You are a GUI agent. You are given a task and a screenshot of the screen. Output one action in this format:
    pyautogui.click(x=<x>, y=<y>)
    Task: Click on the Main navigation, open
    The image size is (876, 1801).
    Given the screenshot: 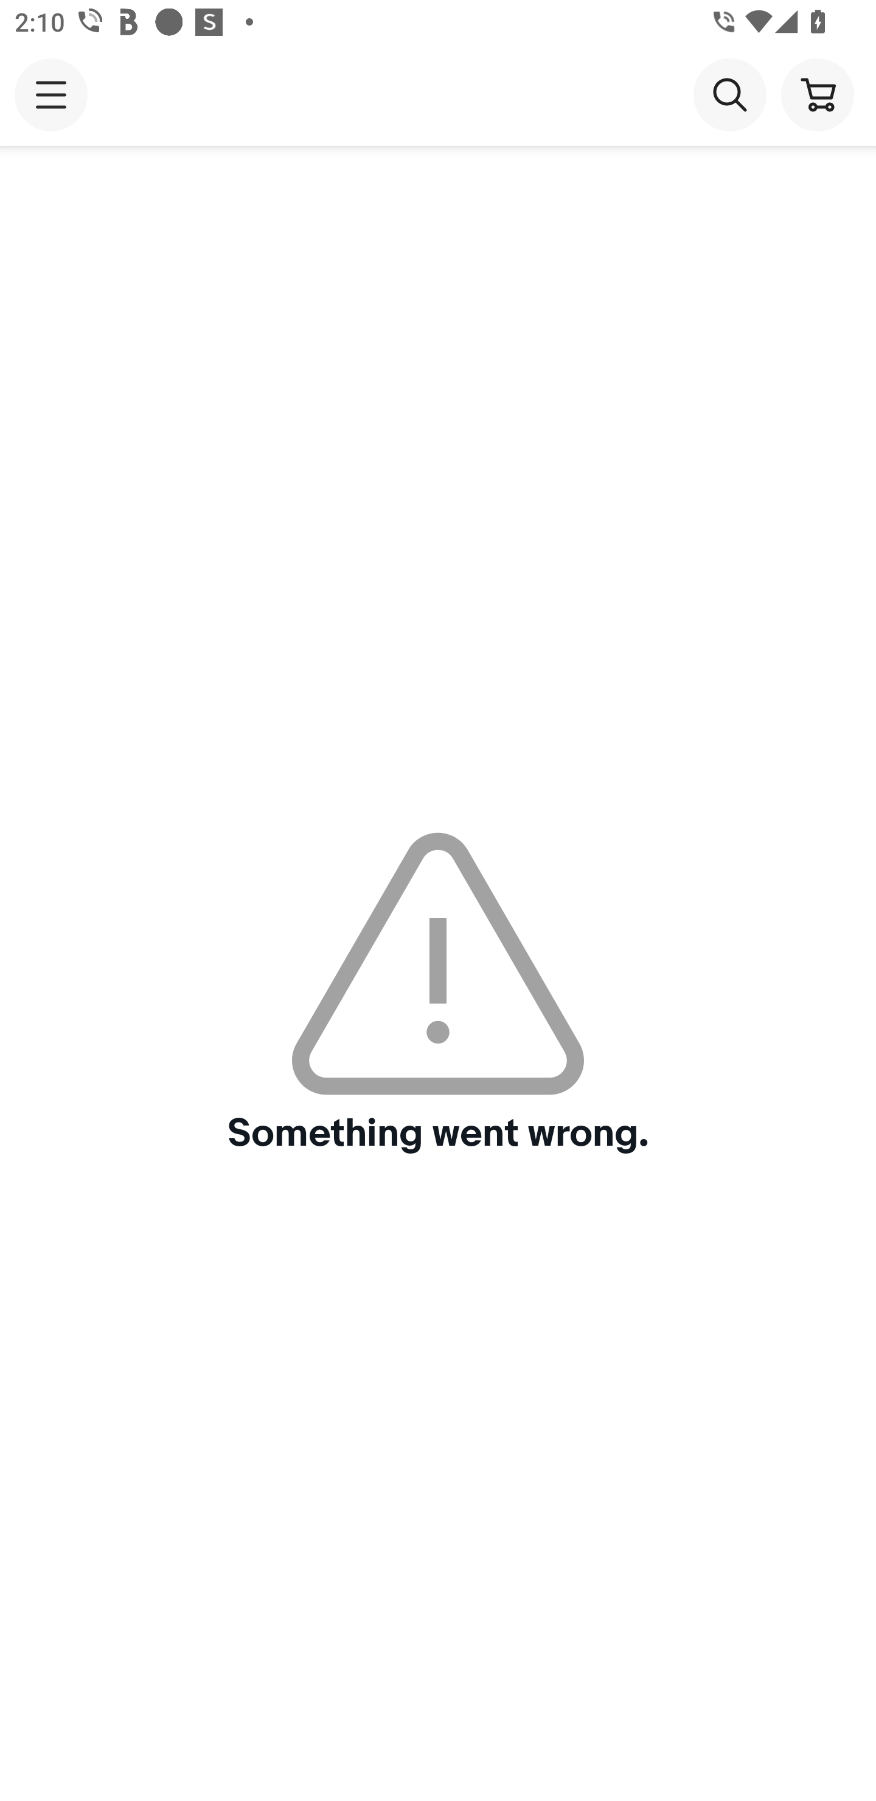 What is the action you would take?
    pyautogui.click(x=51, y=94)
    